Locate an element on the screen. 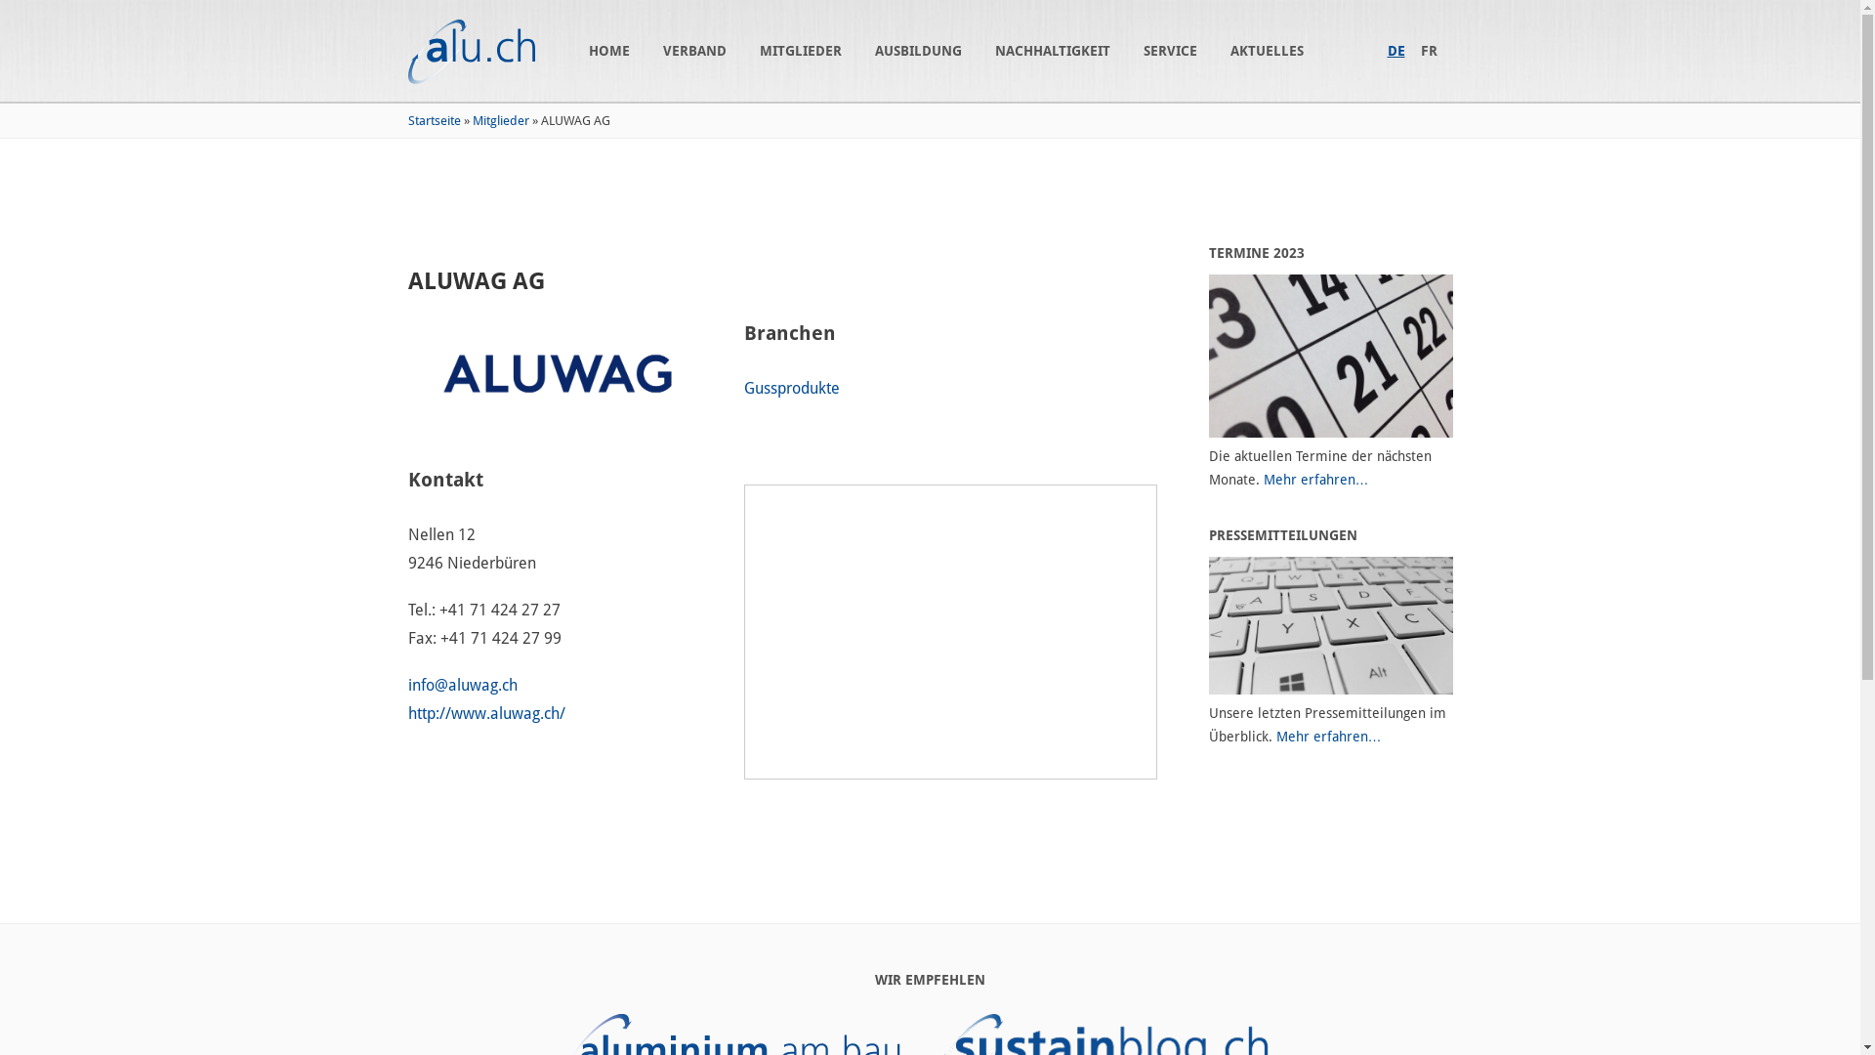  AKTUELLES is located at coordinates (1268, 51).